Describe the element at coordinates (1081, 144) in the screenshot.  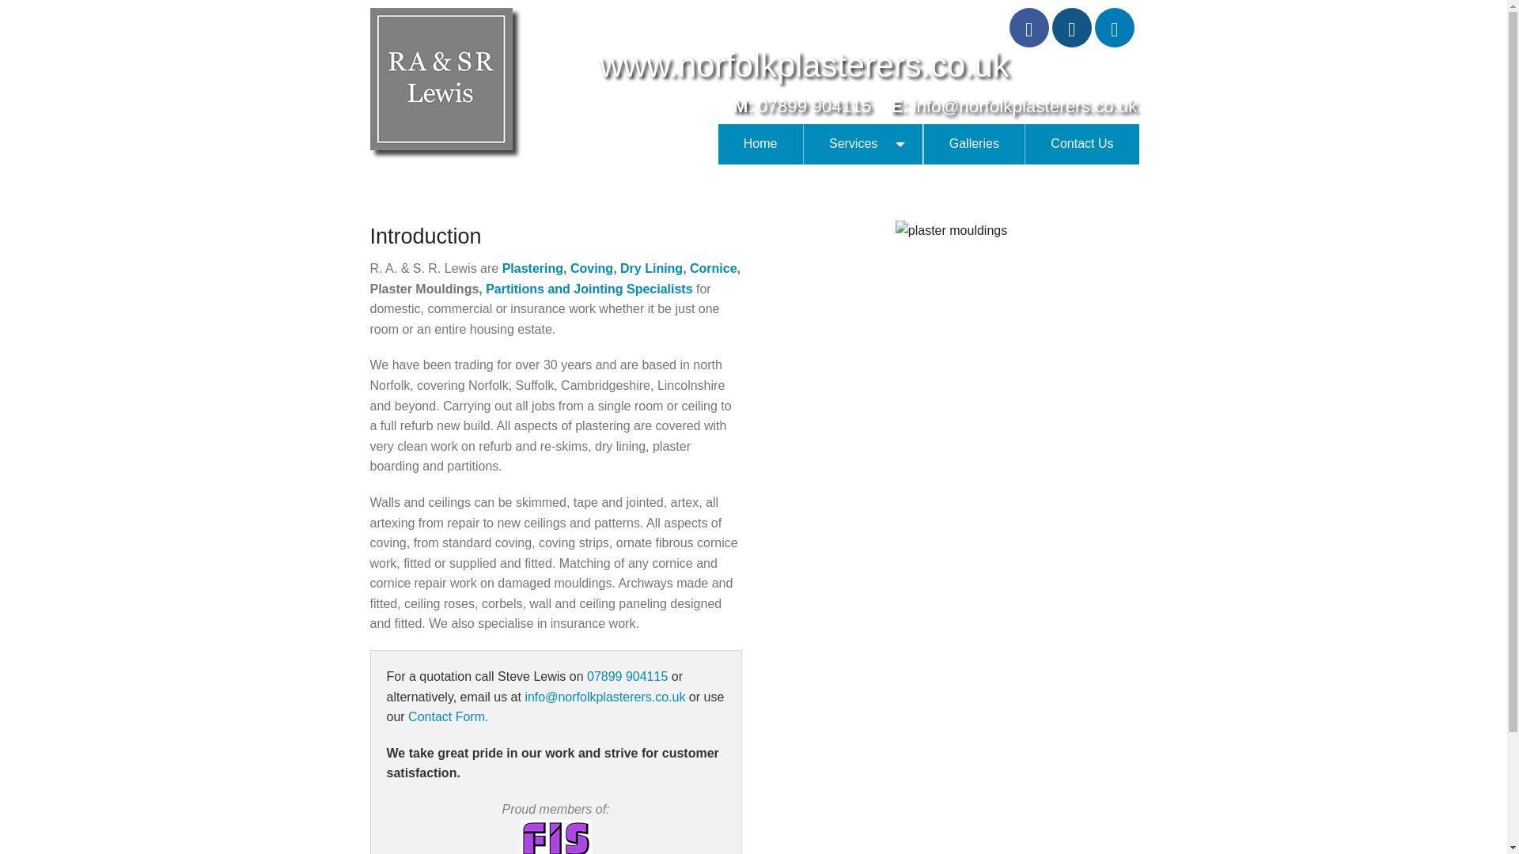
I see `Contact Us` at that location.